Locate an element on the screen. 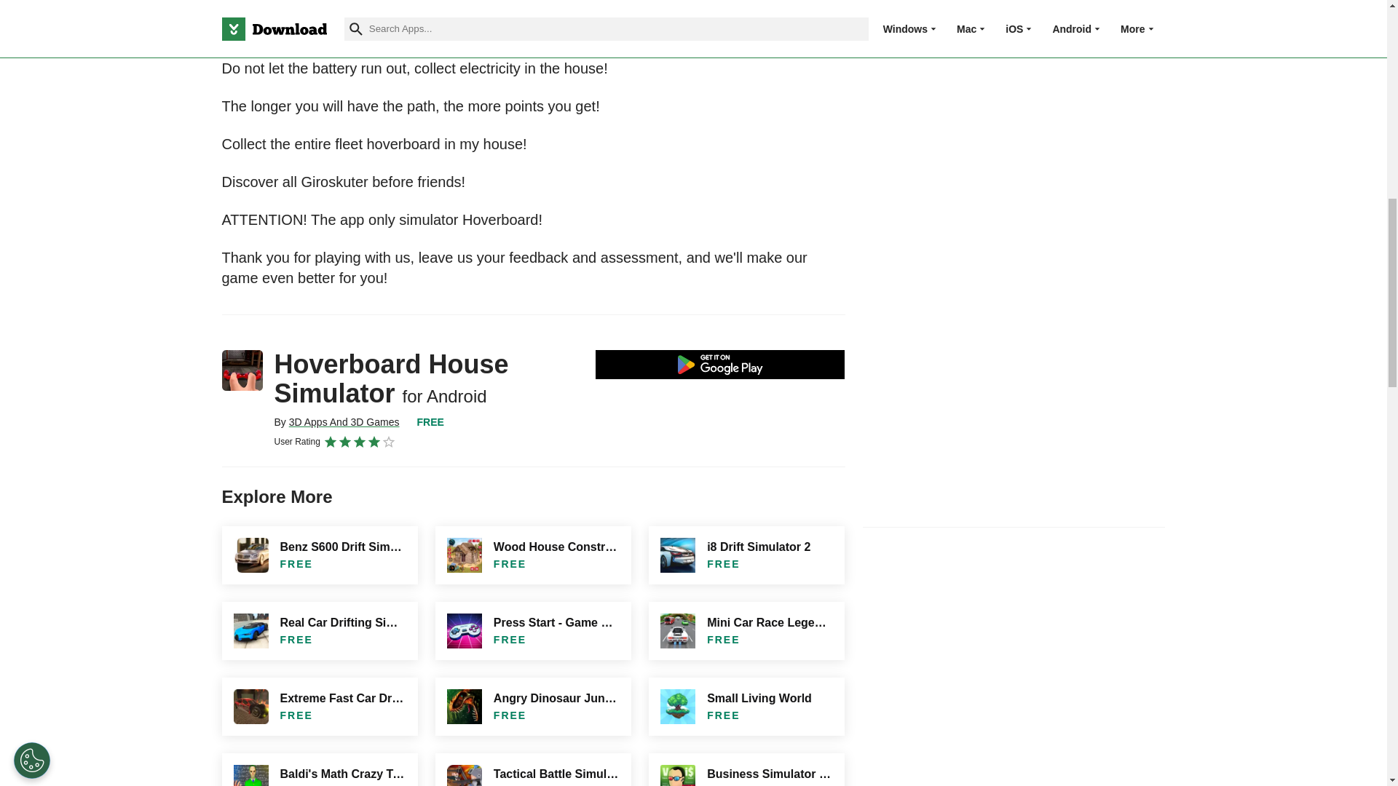 This screenshot has height=786, width=1398. Tactical Battle Simulator is located at coordinates (533, 769).